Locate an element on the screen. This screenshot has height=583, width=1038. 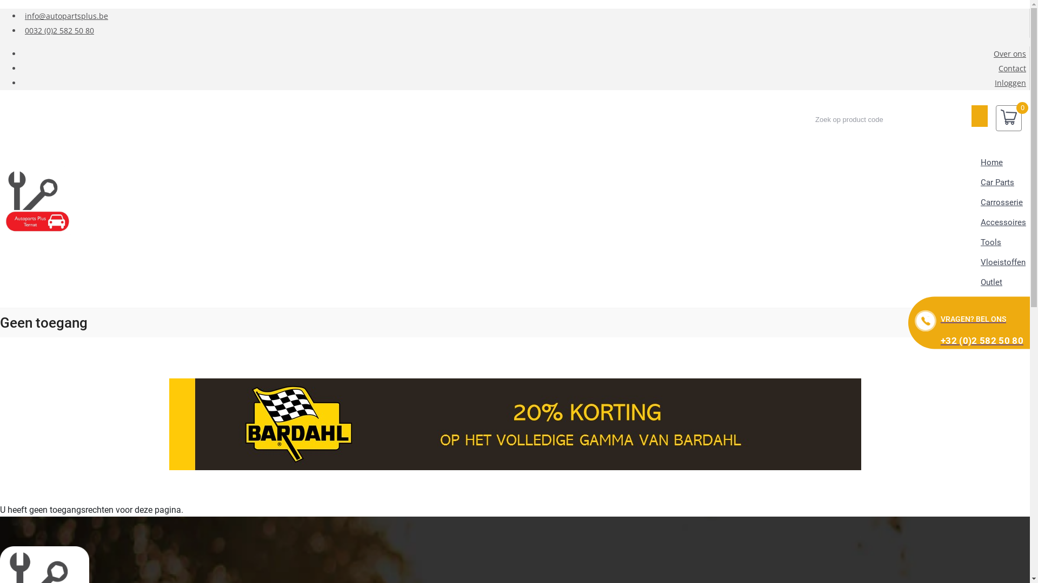
Tools is located at coordinates (991, 243).